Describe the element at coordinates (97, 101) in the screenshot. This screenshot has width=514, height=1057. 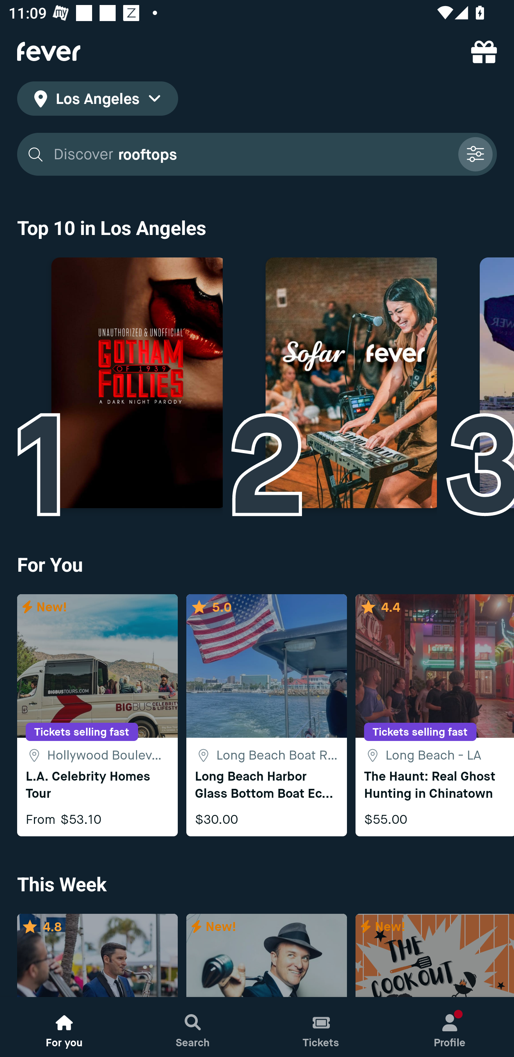
I see `location icon Los Angeles location icon` at that location.